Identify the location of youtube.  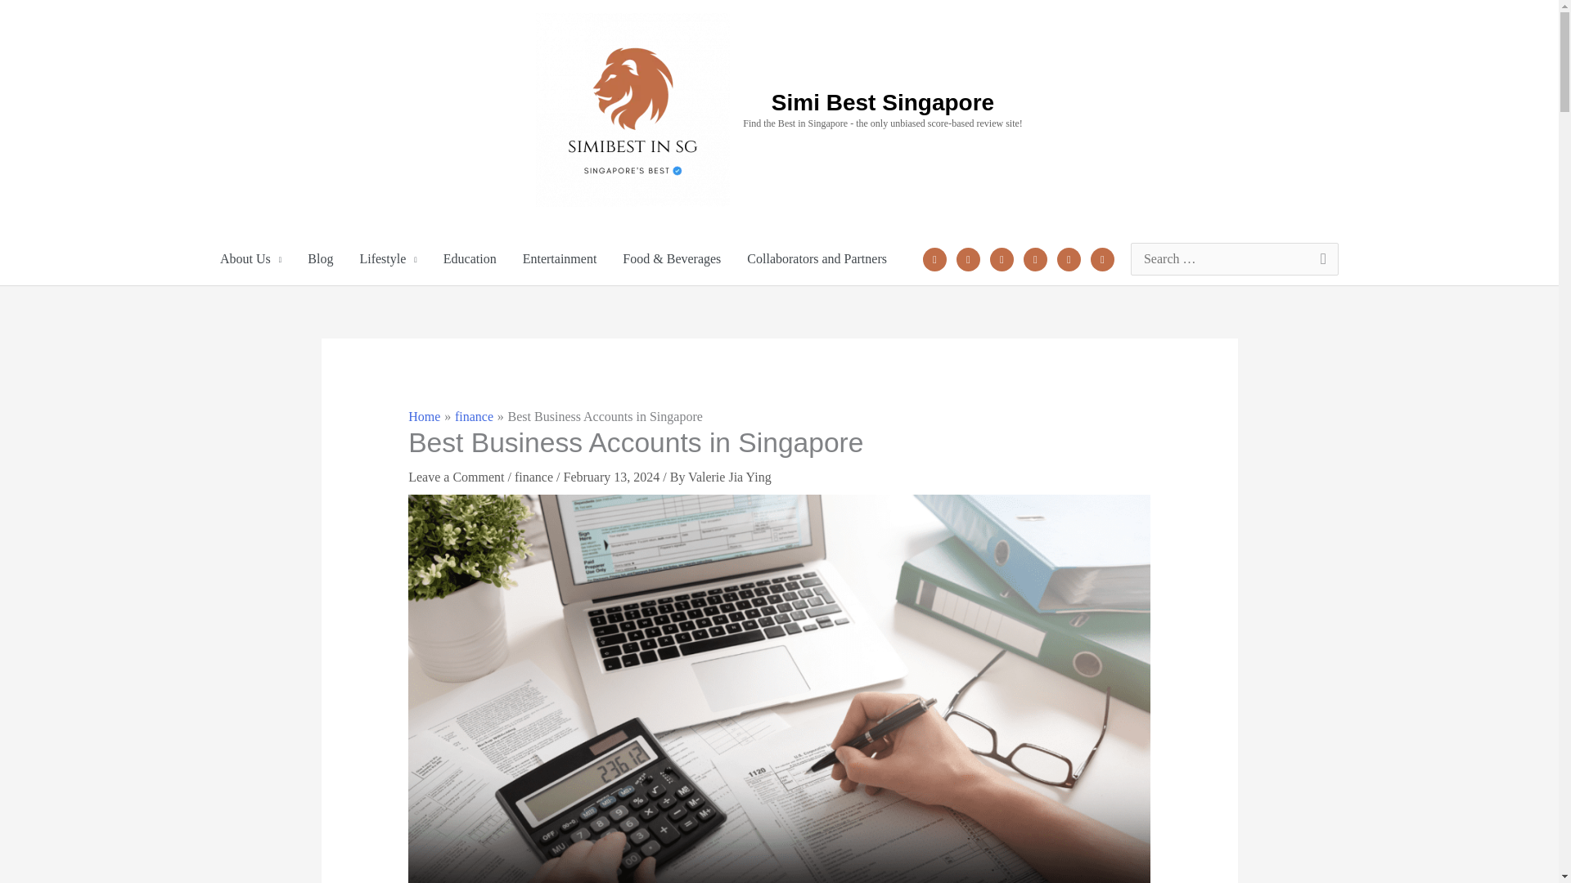
(1069, 258).